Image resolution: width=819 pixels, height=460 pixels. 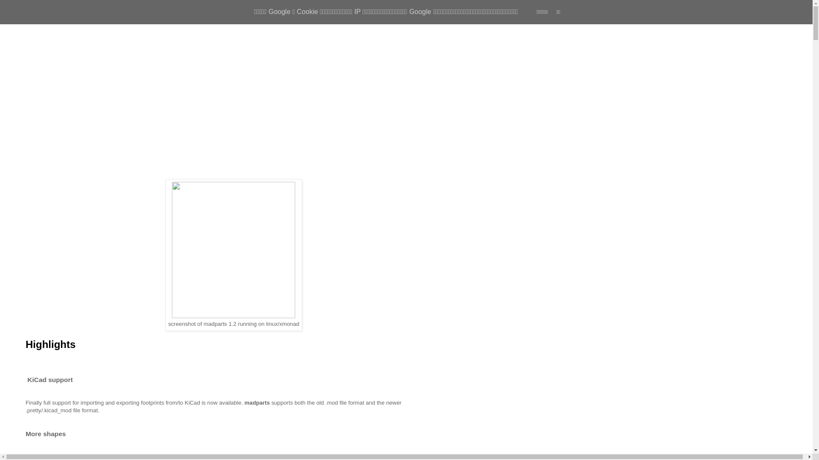 What do you see at coordinates (142, 152) in the screenshot?
I see `new madparts 1.2` at bounding box center [142, 152].